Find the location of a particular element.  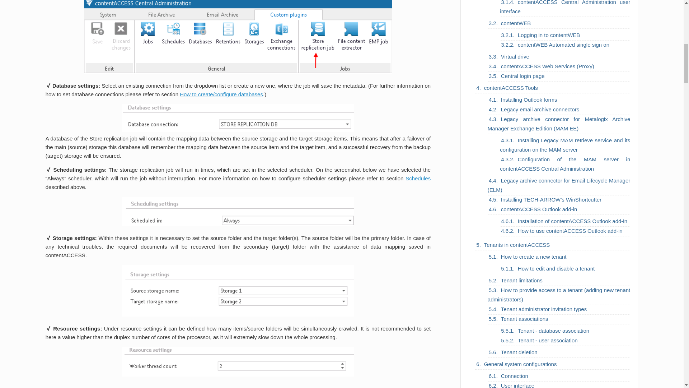

contentACCESS Central Administration user interface is located at coordinates (565, 9).